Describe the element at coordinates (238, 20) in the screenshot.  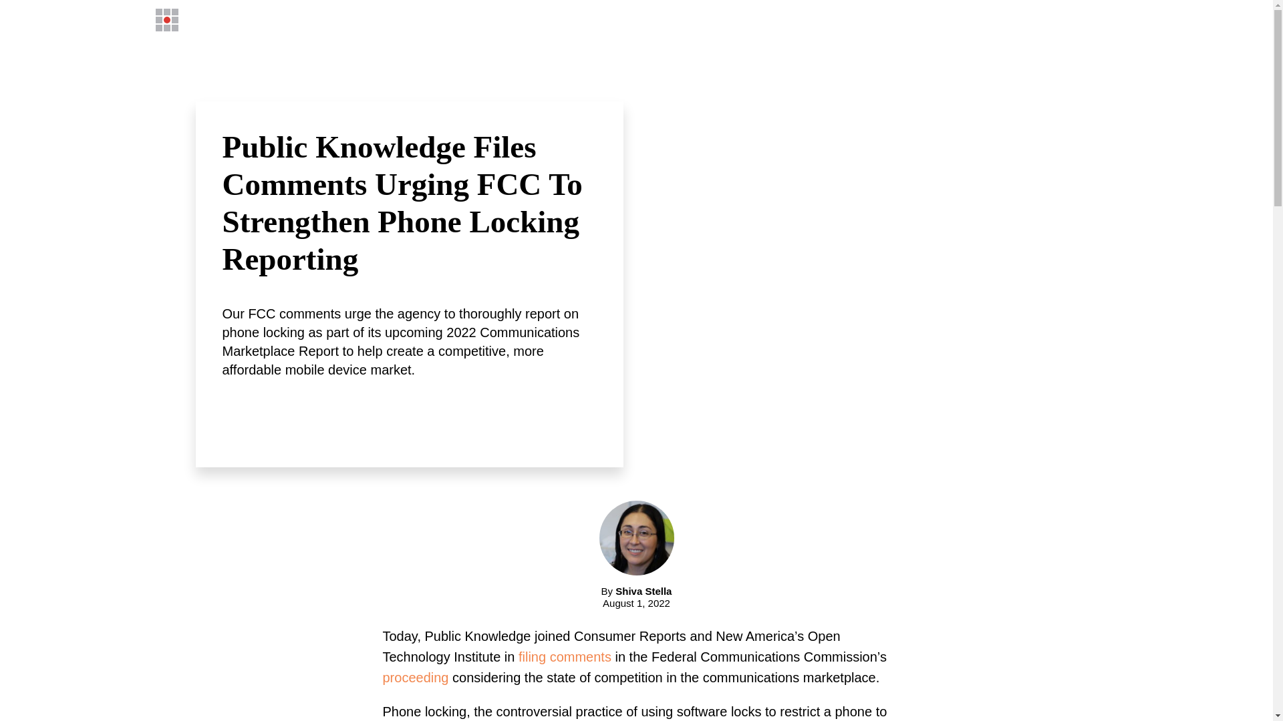
I see `Public Knowledge` at that location.